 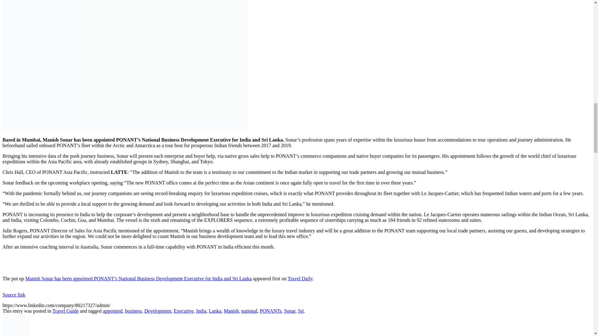 What do you see at coordinates (290, 311) in the screenshot?
I see `Sonar` at bounding box center [290, 311].